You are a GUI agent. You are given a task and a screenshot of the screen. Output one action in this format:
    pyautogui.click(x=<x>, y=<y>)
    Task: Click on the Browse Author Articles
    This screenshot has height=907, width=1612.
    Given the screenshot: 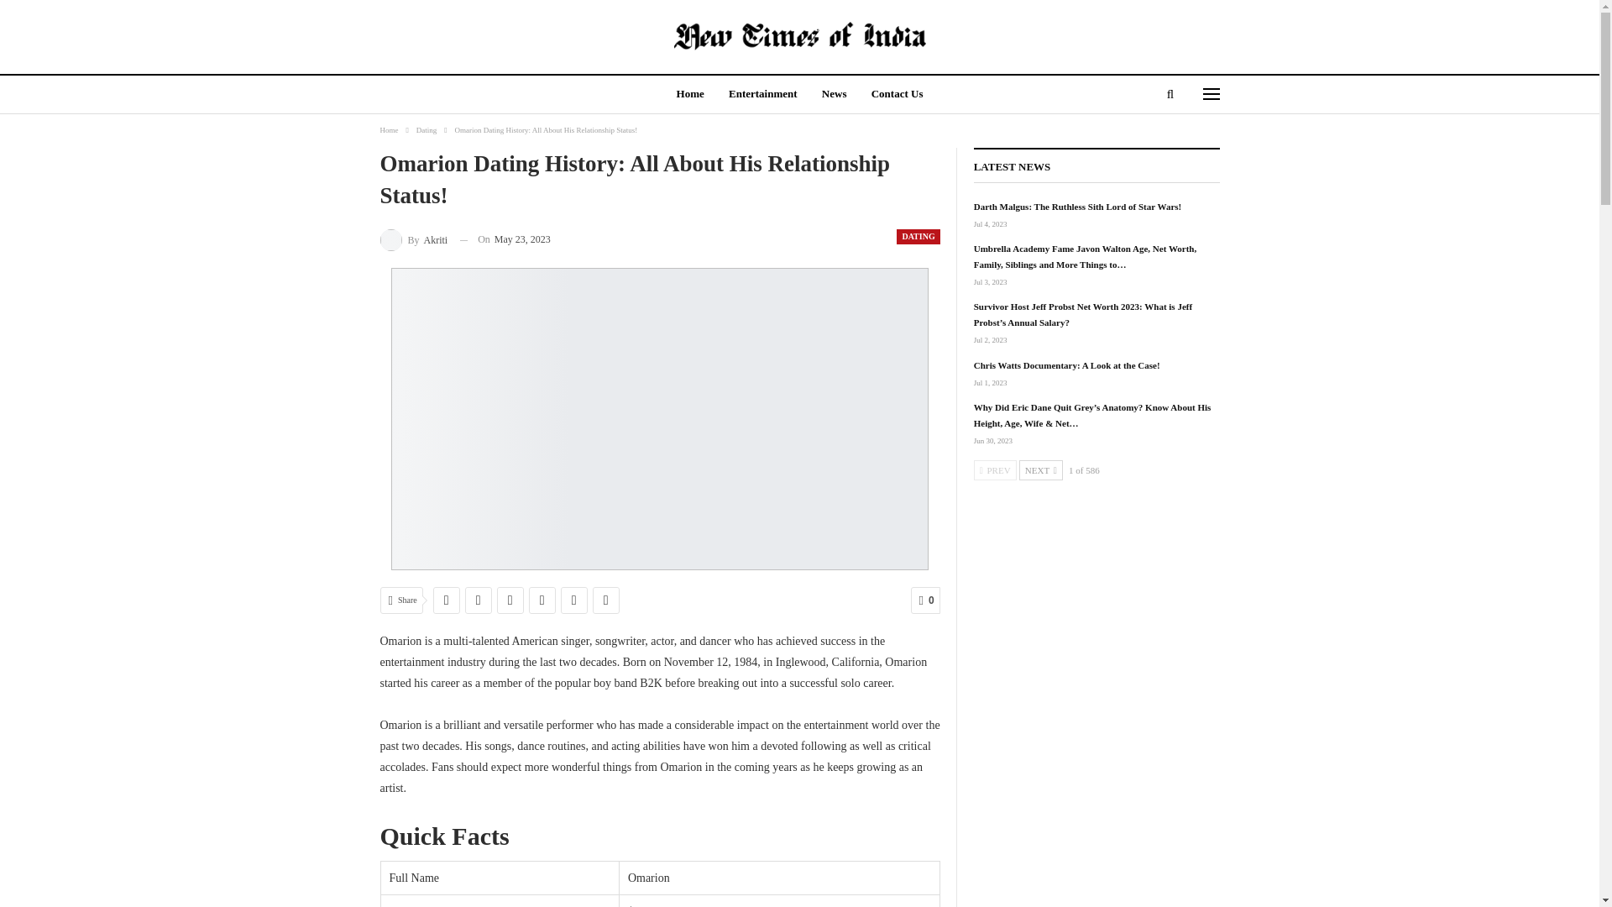 What is the action you would take?
    pyautogui.click(x=413, y=240)
    